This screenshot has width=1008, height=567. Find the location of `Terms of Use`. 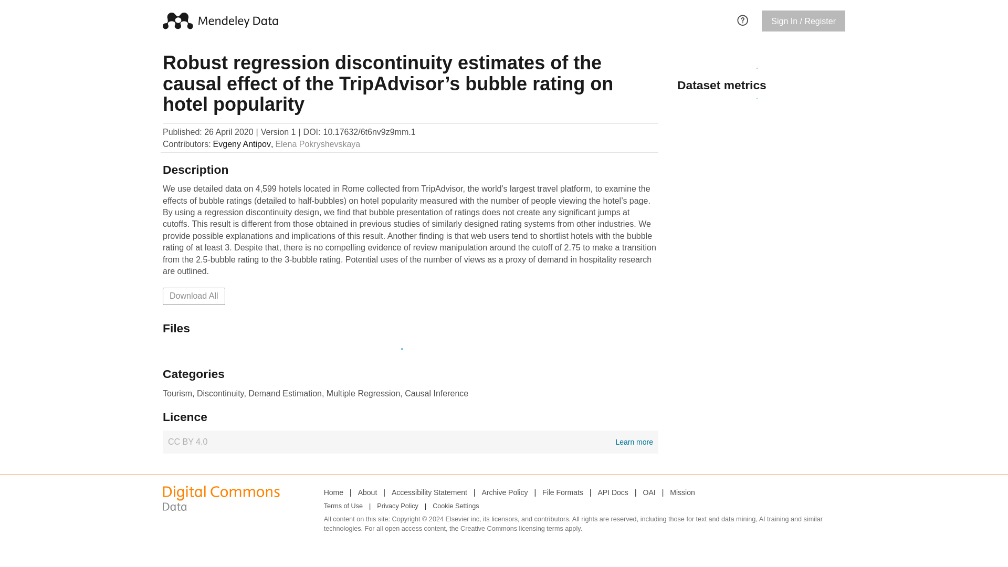

Terms of Use is located at coordinates (613, 455).